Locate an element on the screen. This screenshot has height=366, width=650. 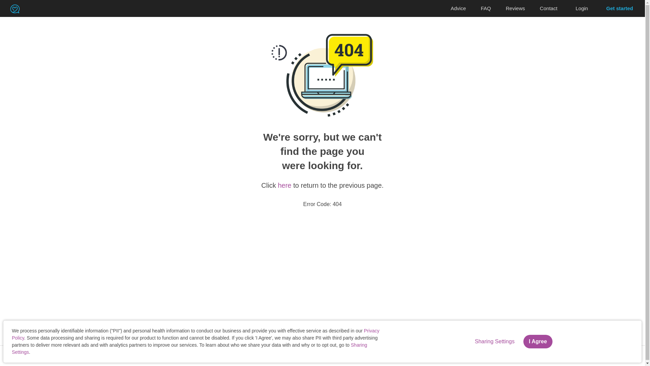
FAQ is located at coordinates (485, 8).